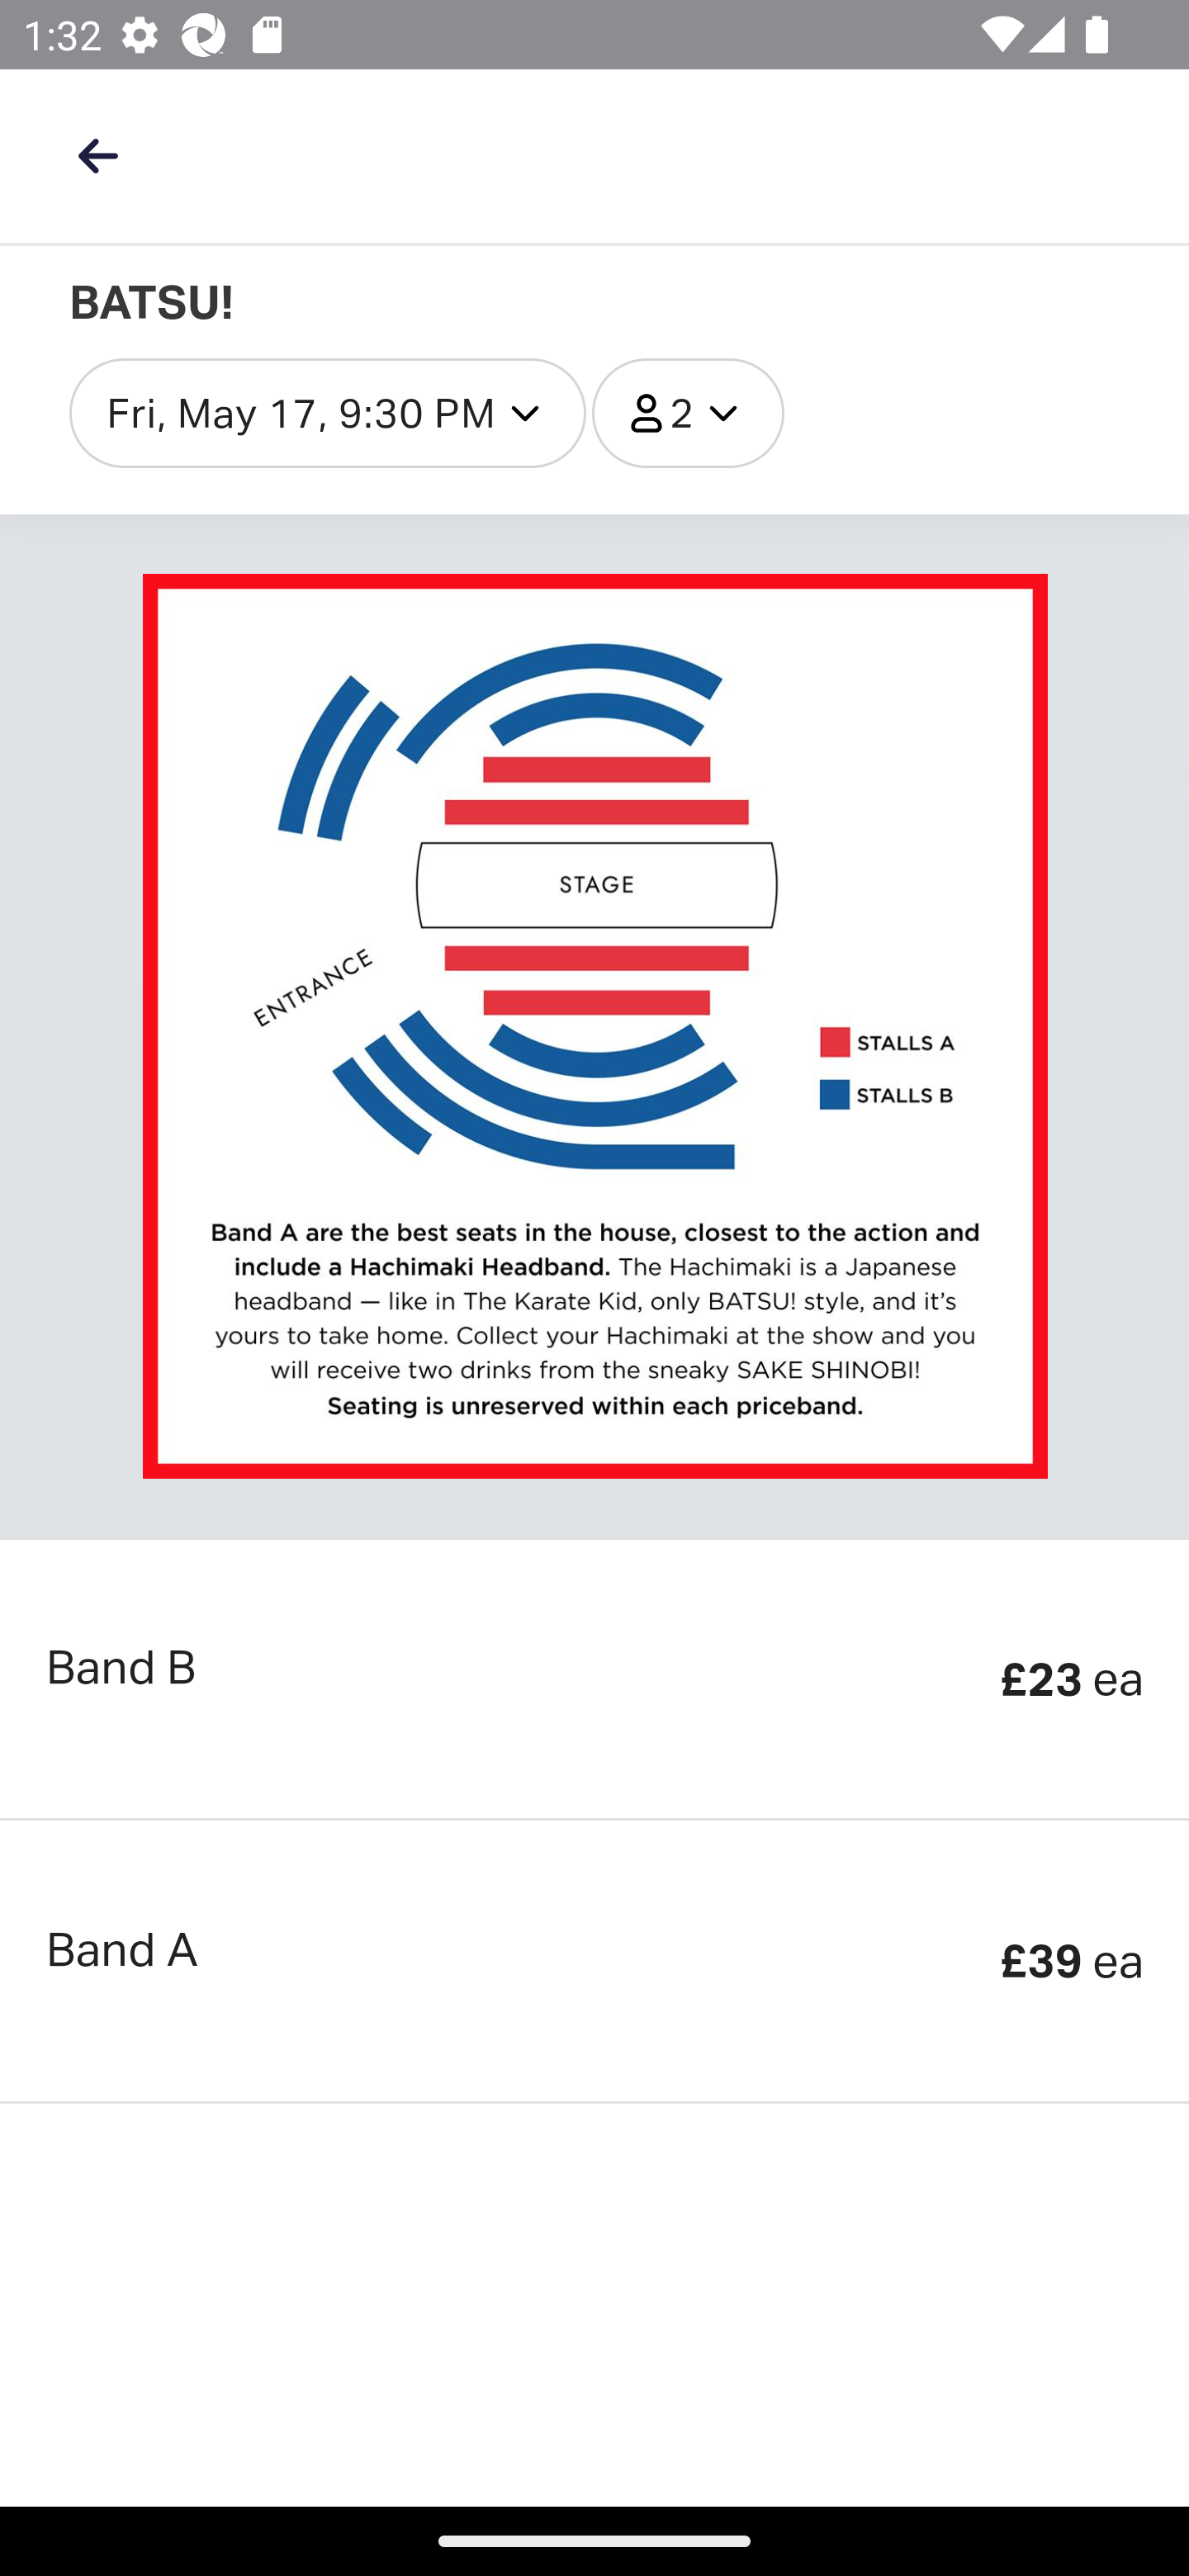 Image resolution: width=1189 pixels, height=2576 pixels. I want to click on 2, so click(687, 413).